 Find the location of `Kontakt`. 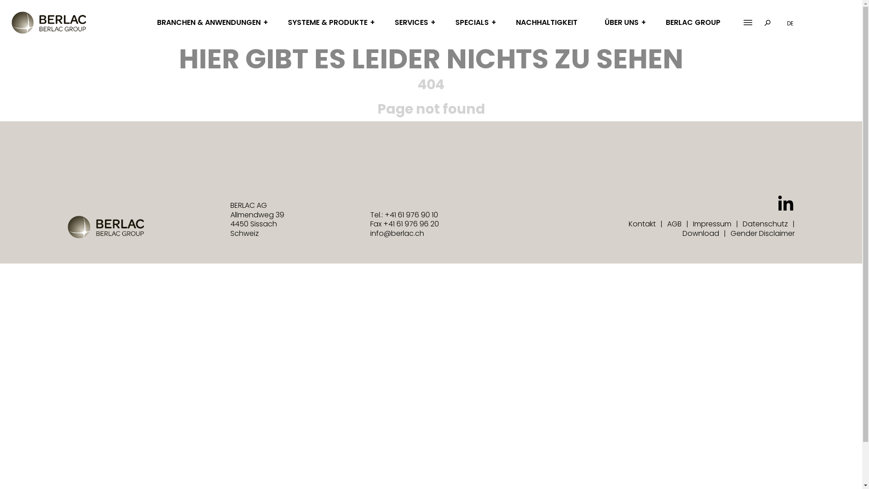

Kontakt is located at coordinates (642, 224).